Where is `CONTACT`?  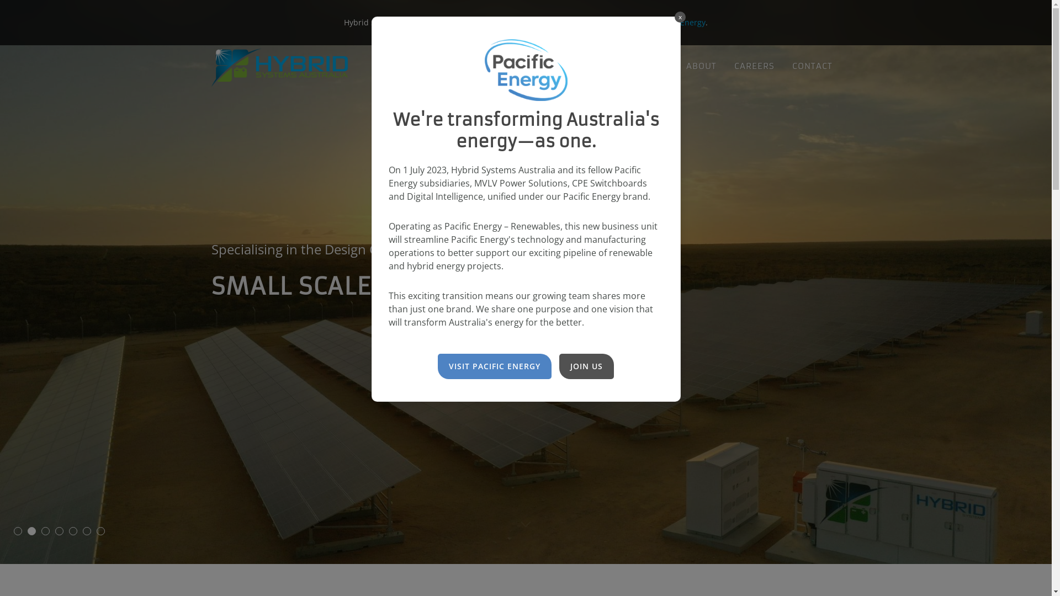 CONTACT is located at coordinates (813, 66).